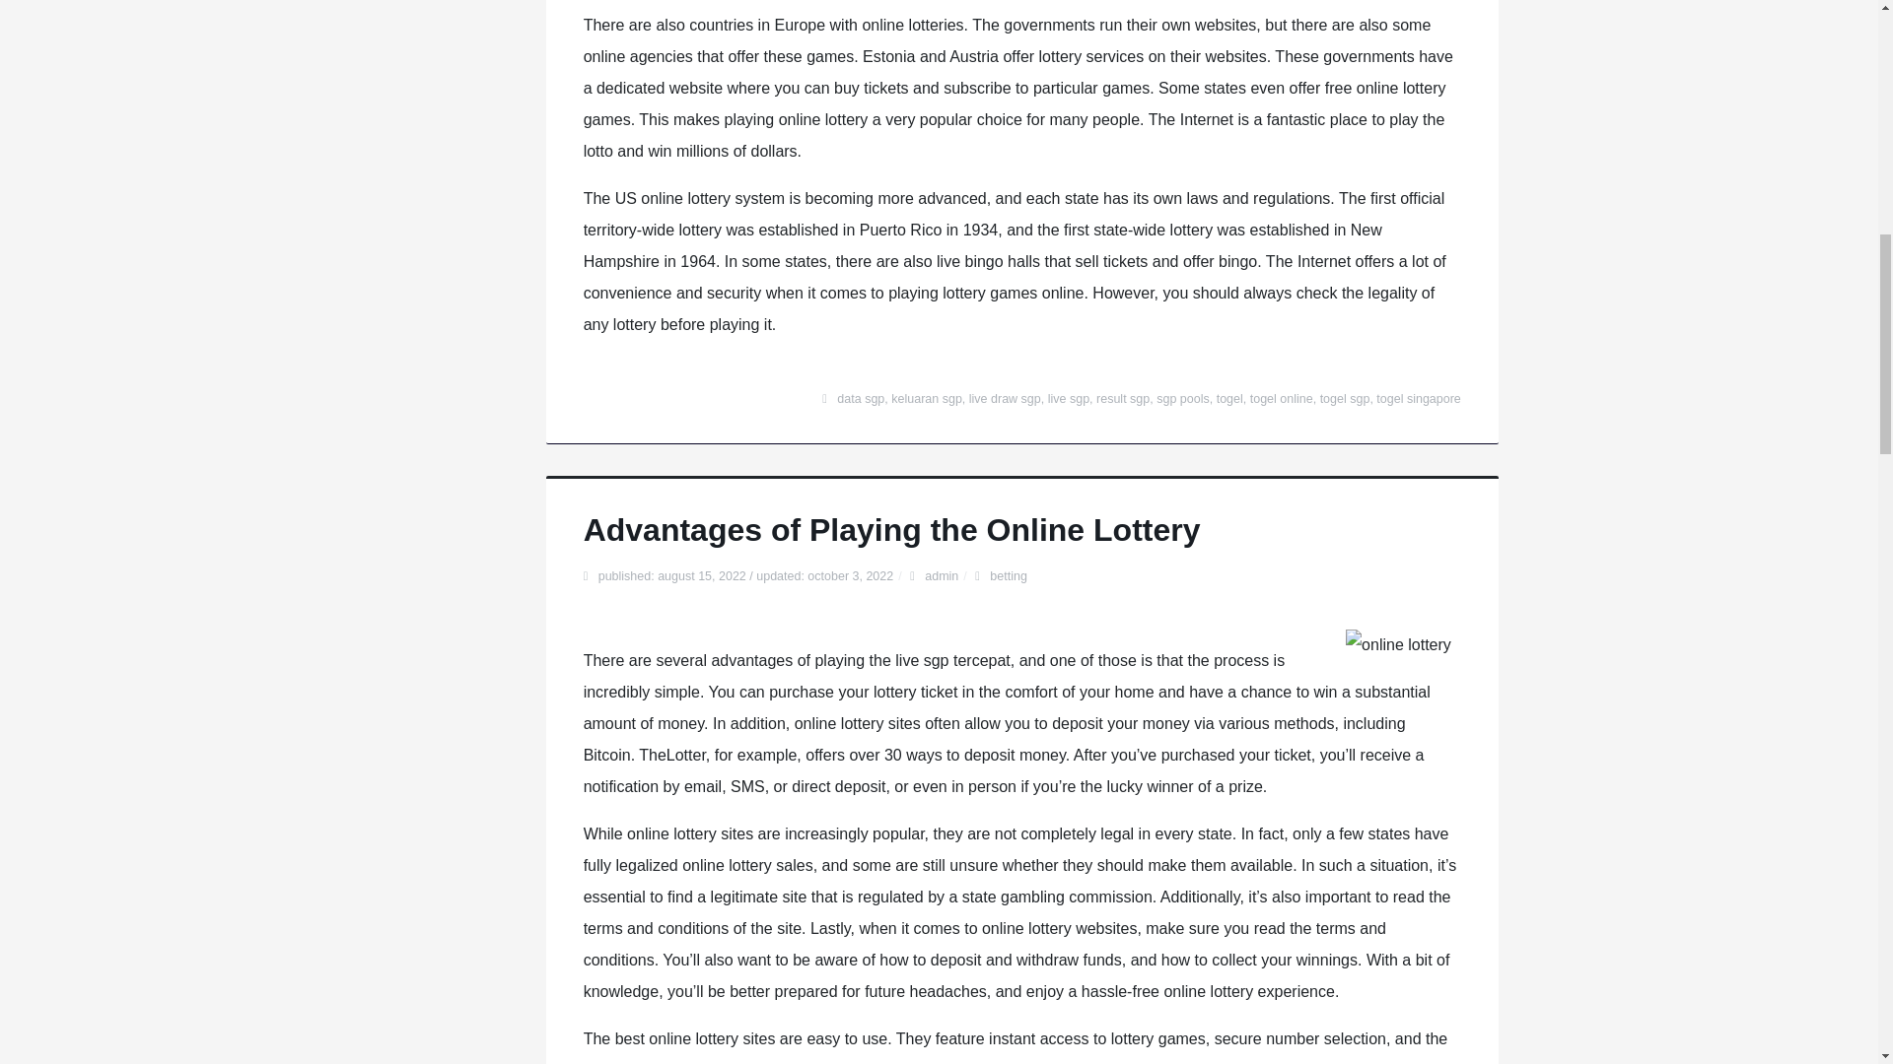 The width and height of the screenshot is (1893, 1064). What do you see at coordinates (1183, 398) in the screenshot?
I see `sgp pools` at bounding box center [1183, 398].